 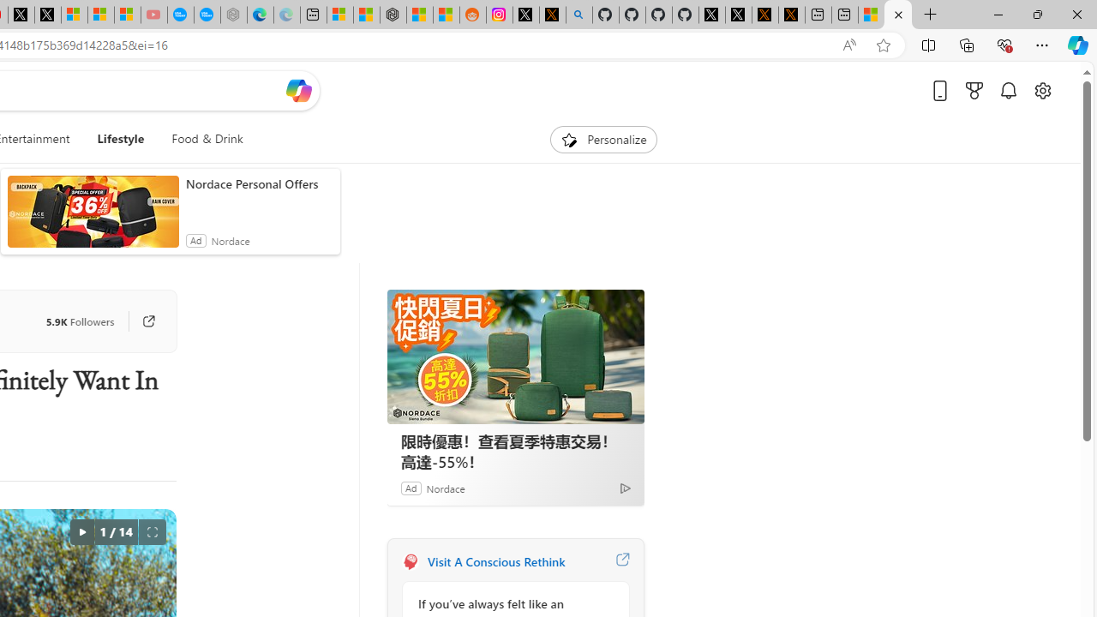 I want to click on Visit A Conscious Rethink website, so click(x=622, y=562).